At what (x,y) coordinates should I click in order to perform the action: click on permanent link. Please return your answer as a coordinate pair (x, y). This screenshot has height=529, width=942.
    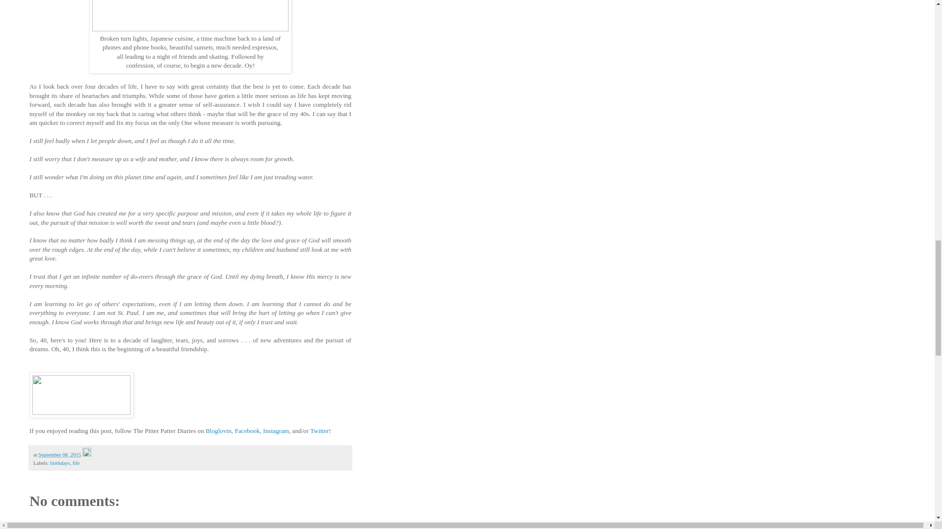
    Looking at the image, I should click on (60, 455).